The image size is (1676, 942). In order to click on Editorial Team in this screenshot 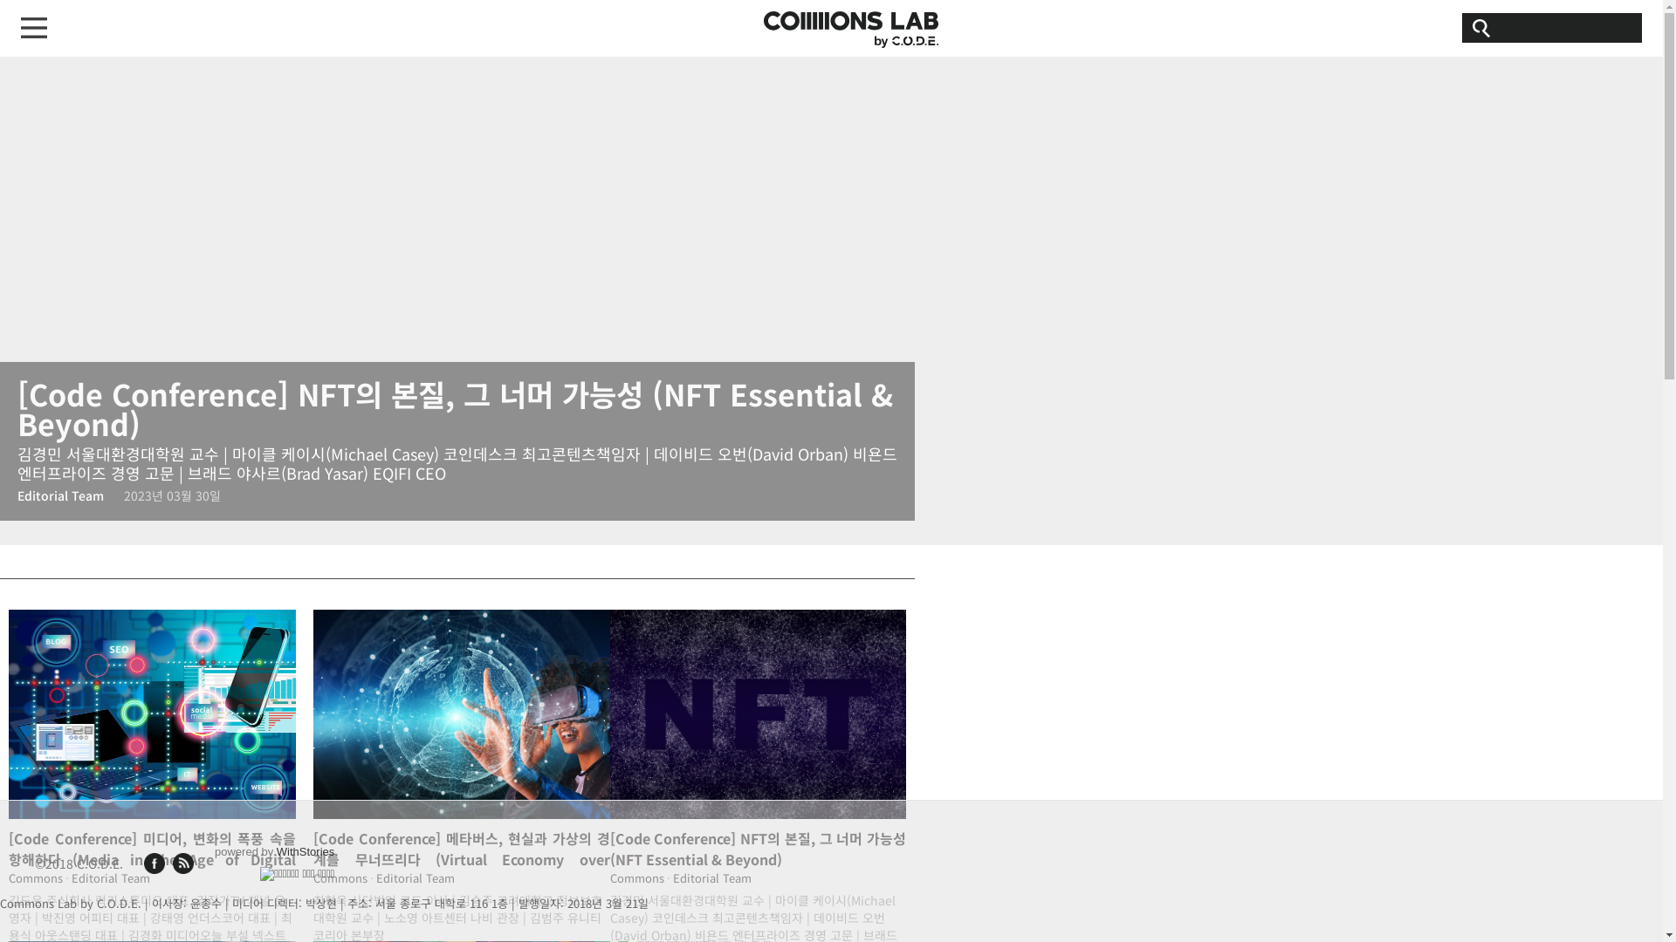, I will do `click(111, 877)`.